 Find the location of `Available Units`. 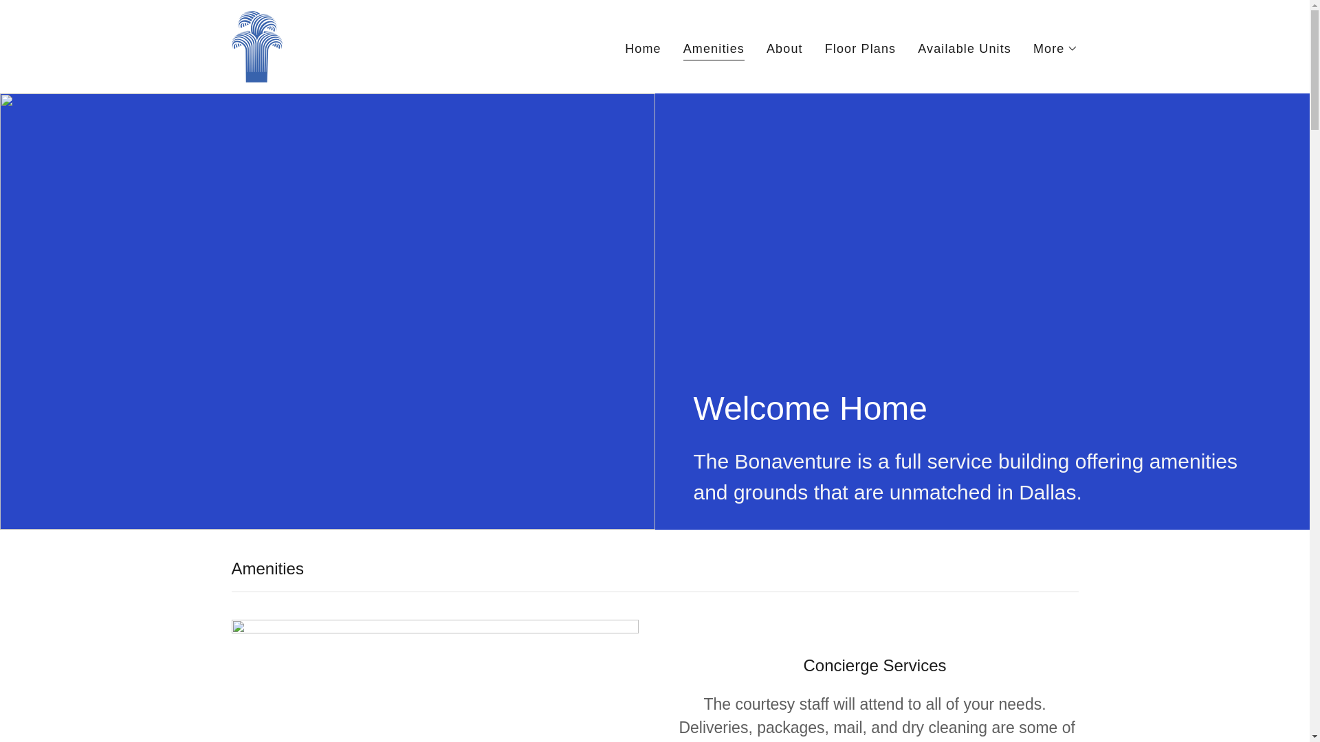

Available Units is located at coordinates (964, 47).